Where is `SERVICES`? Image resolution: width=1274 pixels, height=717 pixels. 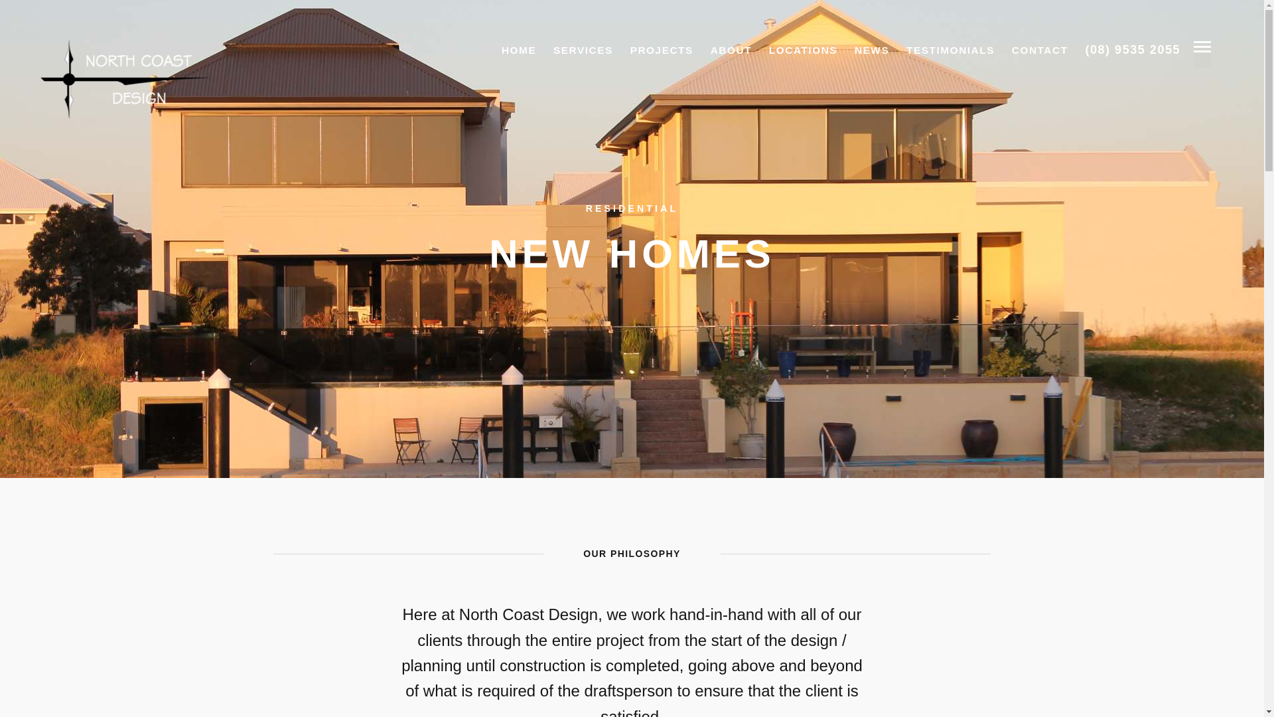
SERVICES is located at coordinates (583, 50).